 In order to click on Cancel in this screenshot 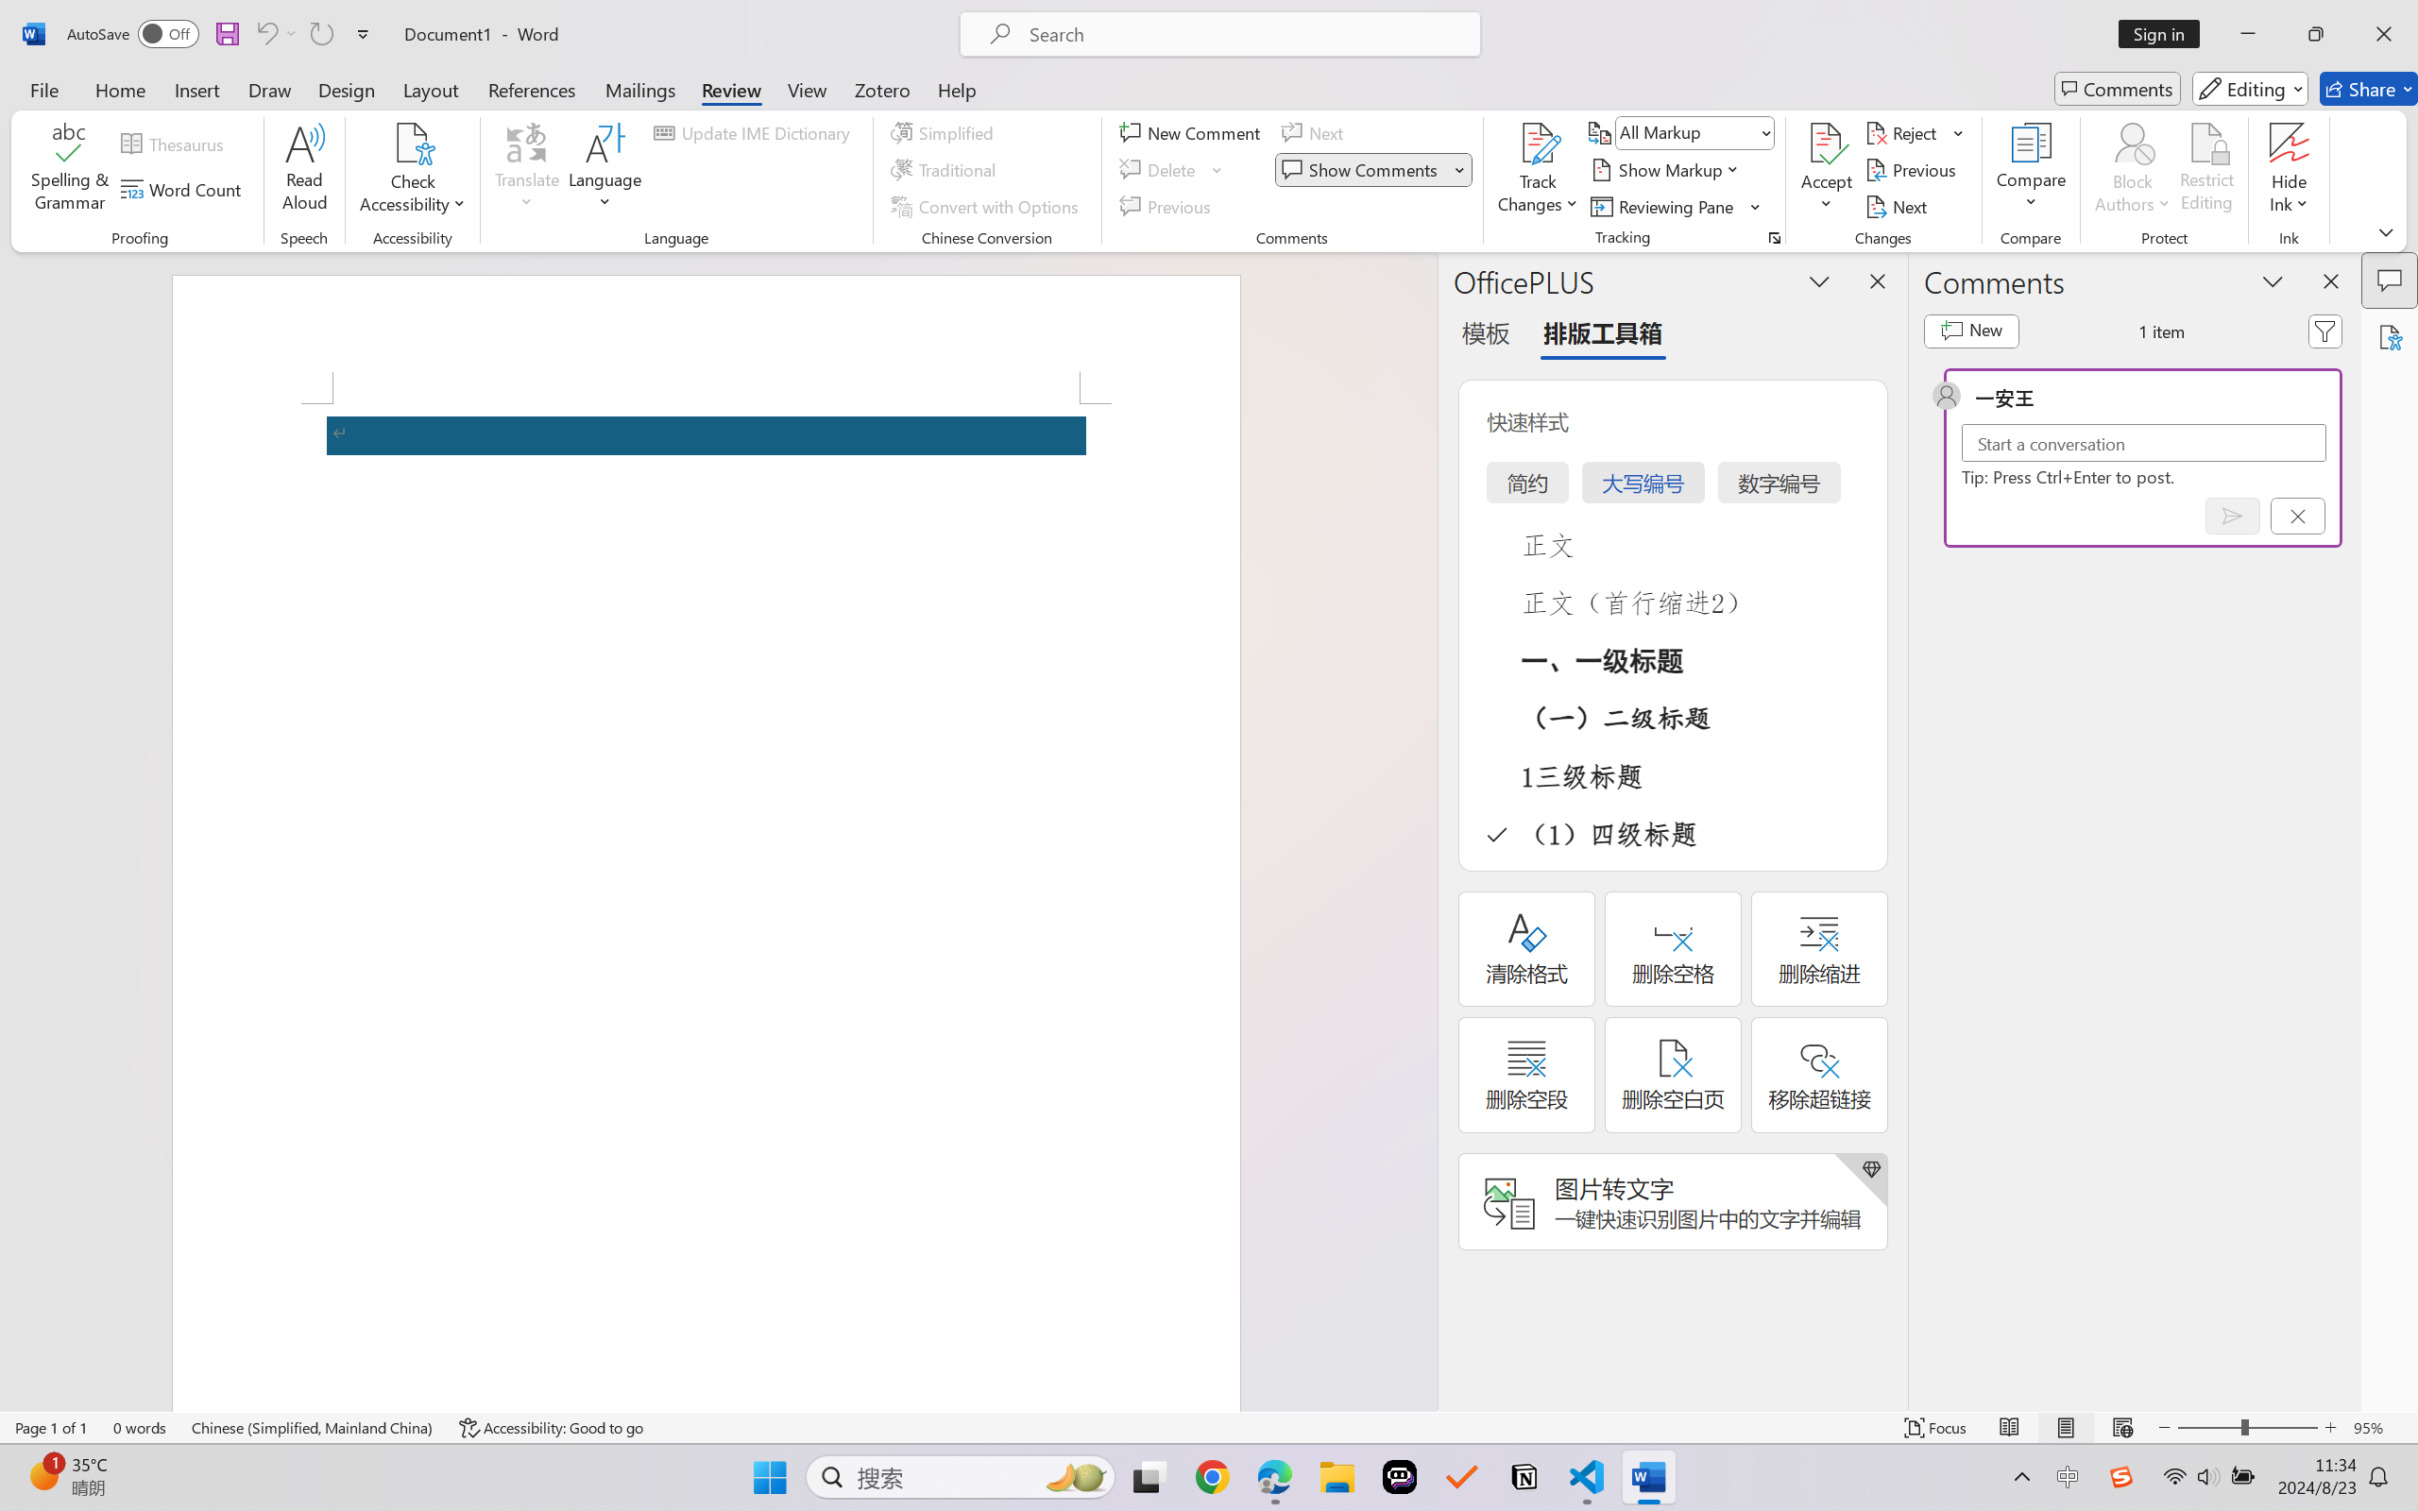, I will do `click(2297, 516)`.